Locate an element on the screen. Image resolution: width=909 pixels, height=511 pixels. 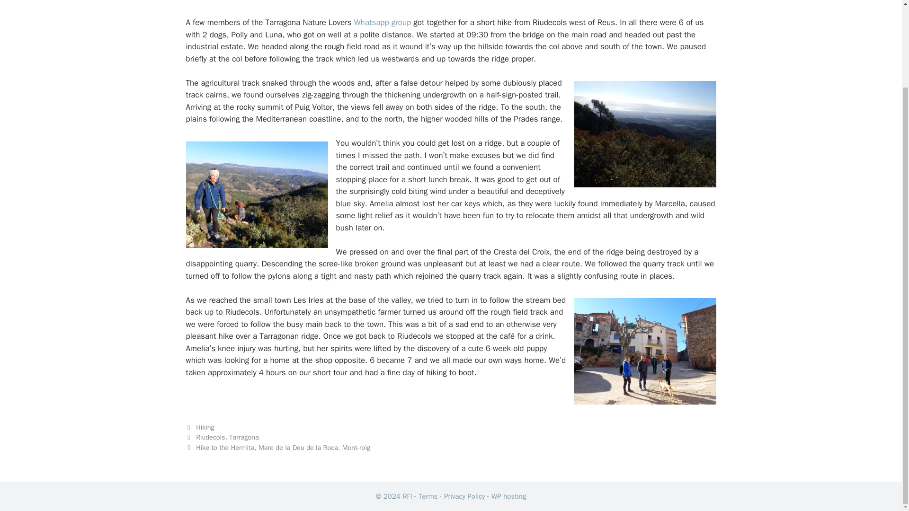
WP hosting is located at coordinates (508, 496).